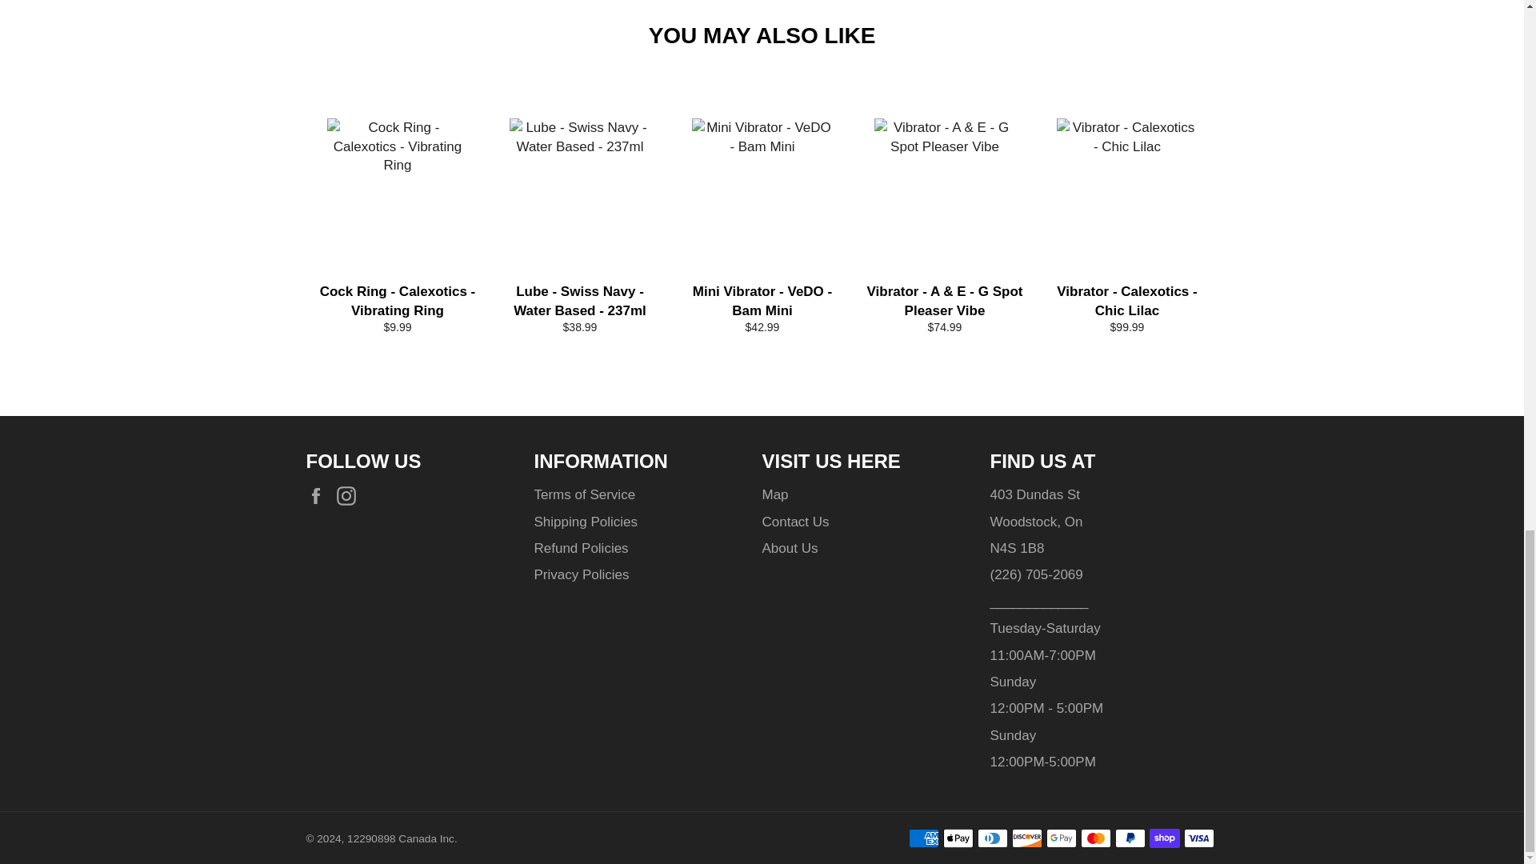 The width and height of the screenshot is (1536, 864). I want to click on About Us, so click(789, 549).